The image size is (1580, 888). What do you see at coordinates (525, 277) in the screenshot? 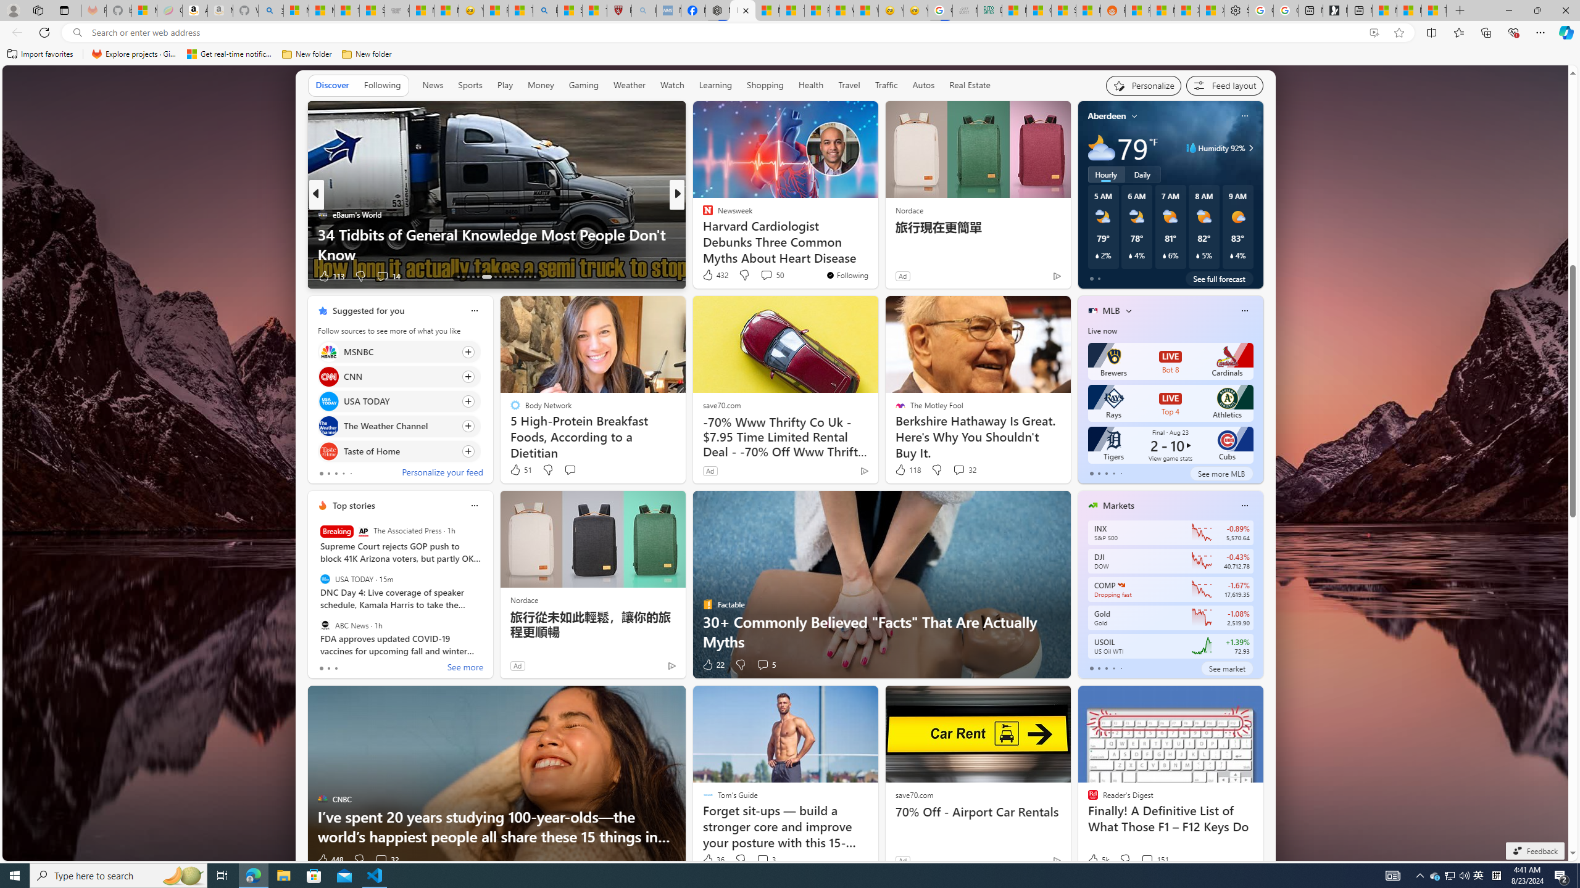
I see `AutomationID: tab-78` at bounding box center [525, 277].